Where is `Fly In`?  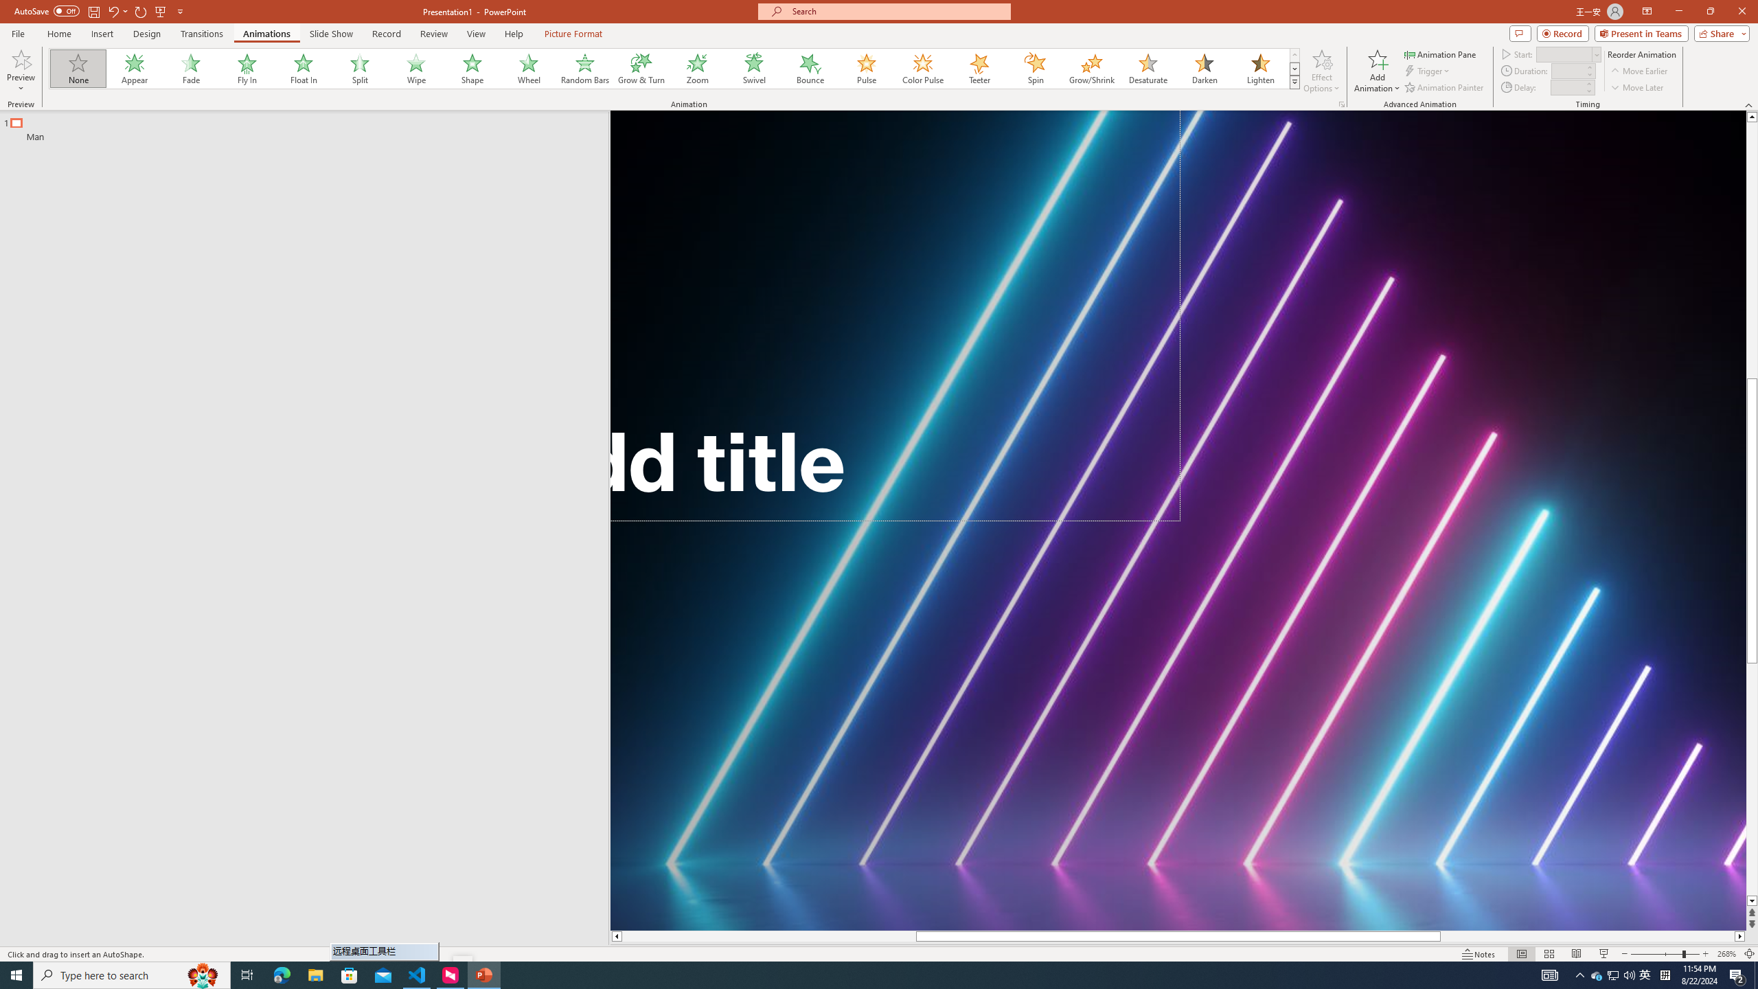
Fly In is located at coordinates (247, 69).